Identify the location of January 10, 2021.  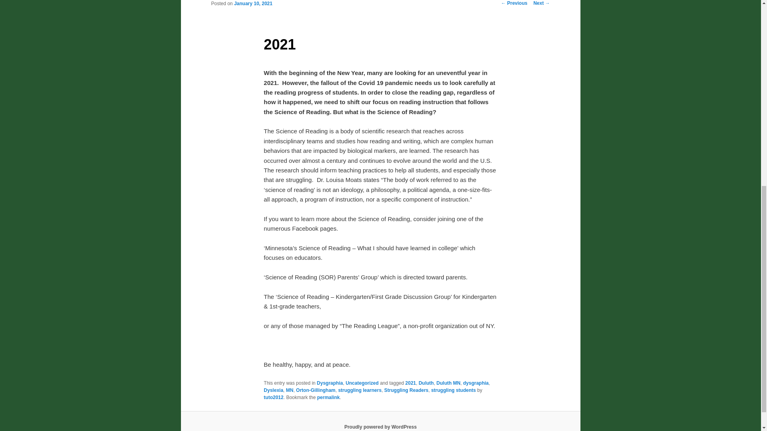
(253, 4).